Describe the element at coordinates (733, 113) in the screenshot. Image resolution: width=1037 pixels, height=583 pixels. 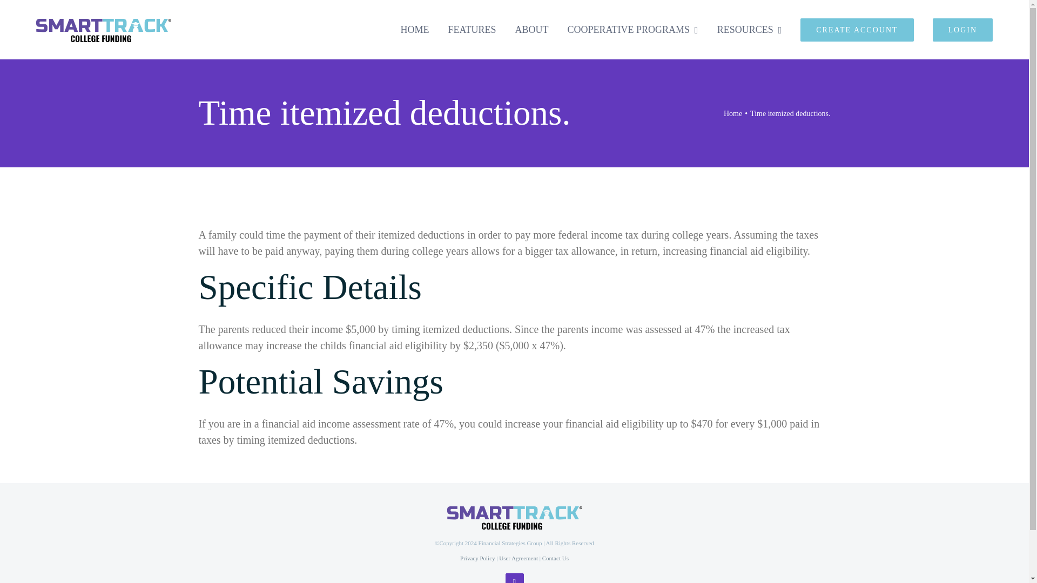
I see `Home` at that location.